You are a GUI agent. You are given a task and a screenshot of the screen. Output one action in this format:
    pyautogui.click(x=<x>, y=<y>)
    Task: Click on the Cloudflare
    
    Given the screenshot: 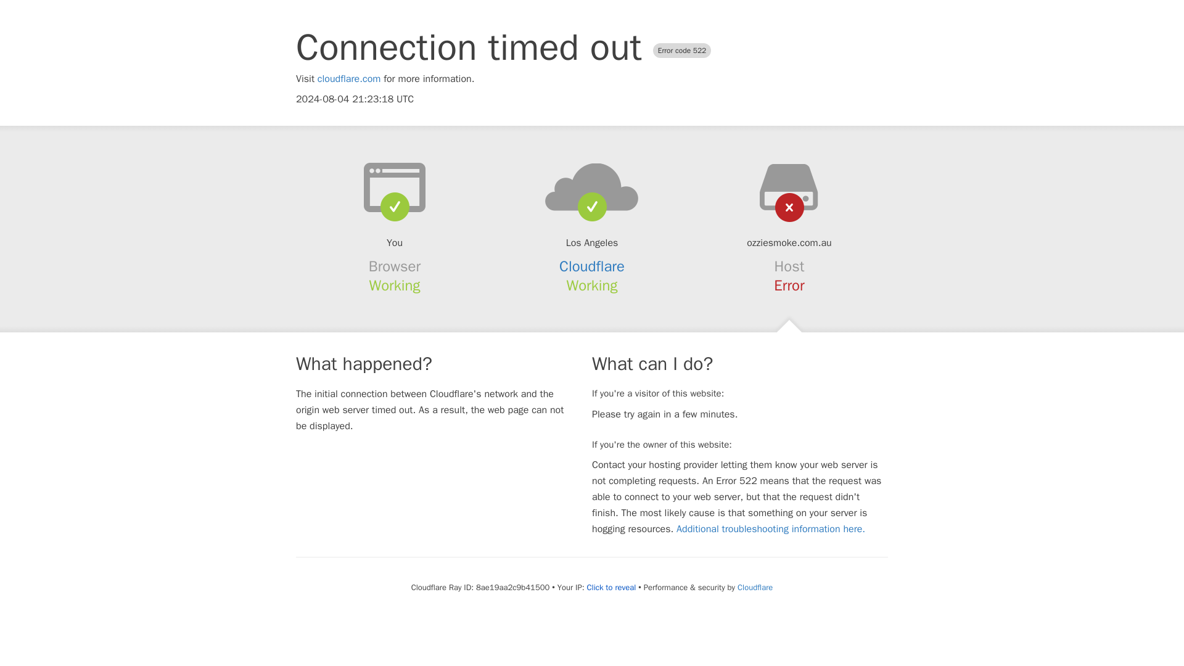 What is the action you would take?
    pyautogui.click(x=755, y=587)
    